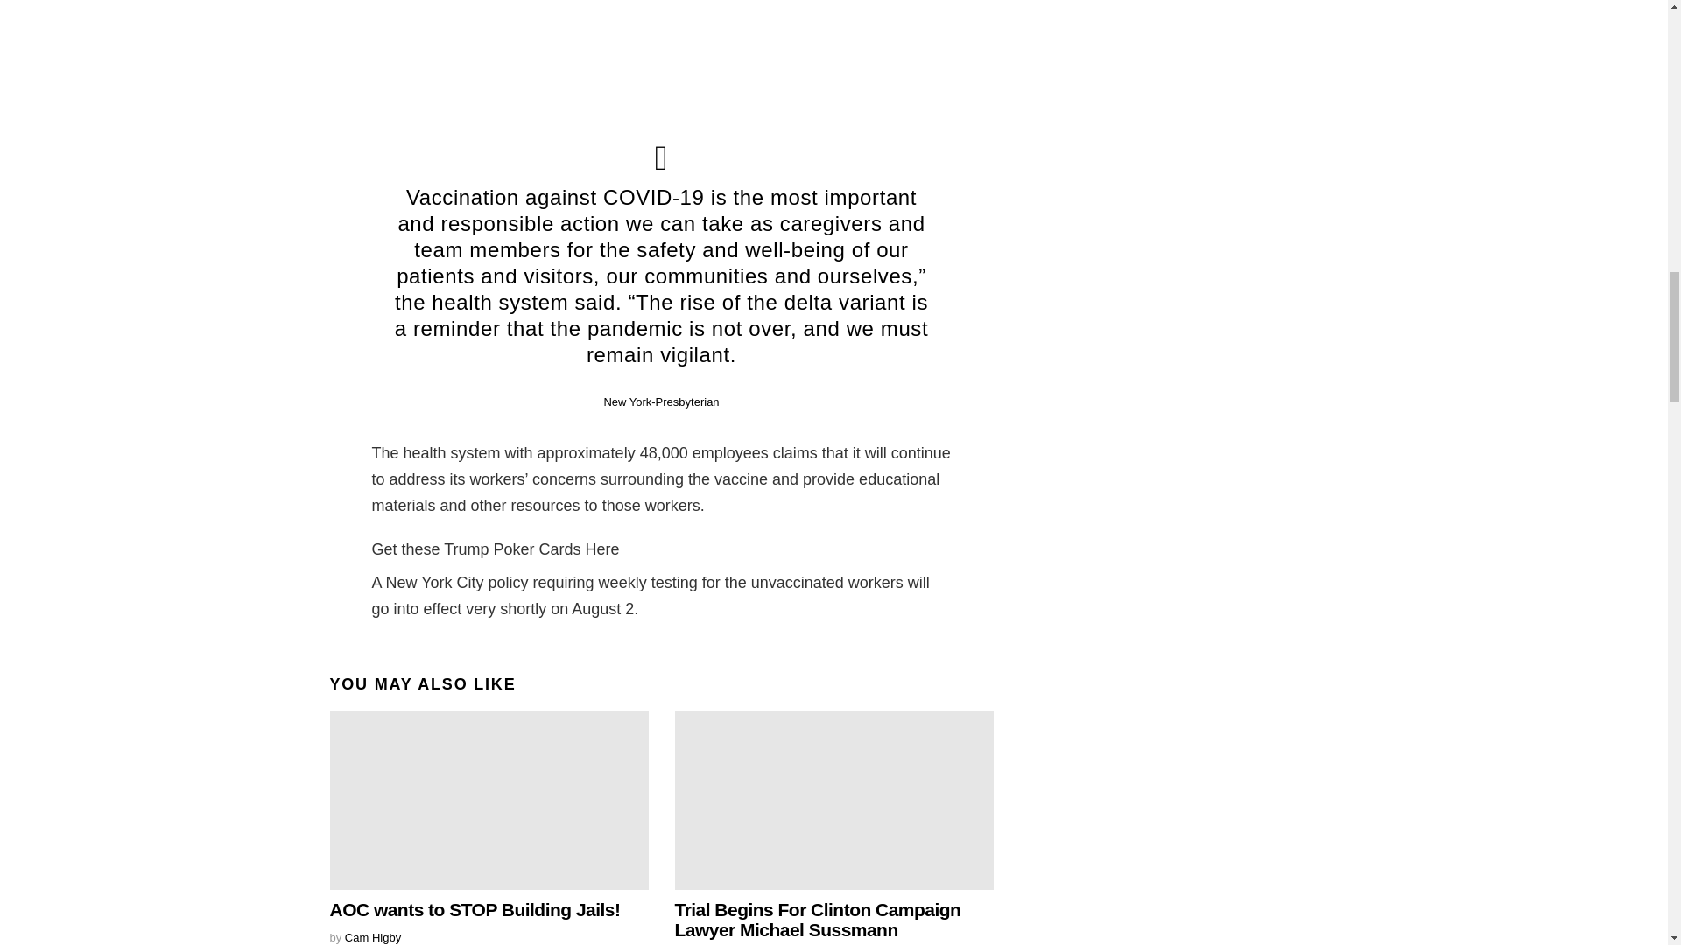 The height and width of the screenshot is (945, 1681). What do you see at coordinates (373, 936) in the screenshot?
I see `Posts by Cam Higby` at bounding box center [373, 936].